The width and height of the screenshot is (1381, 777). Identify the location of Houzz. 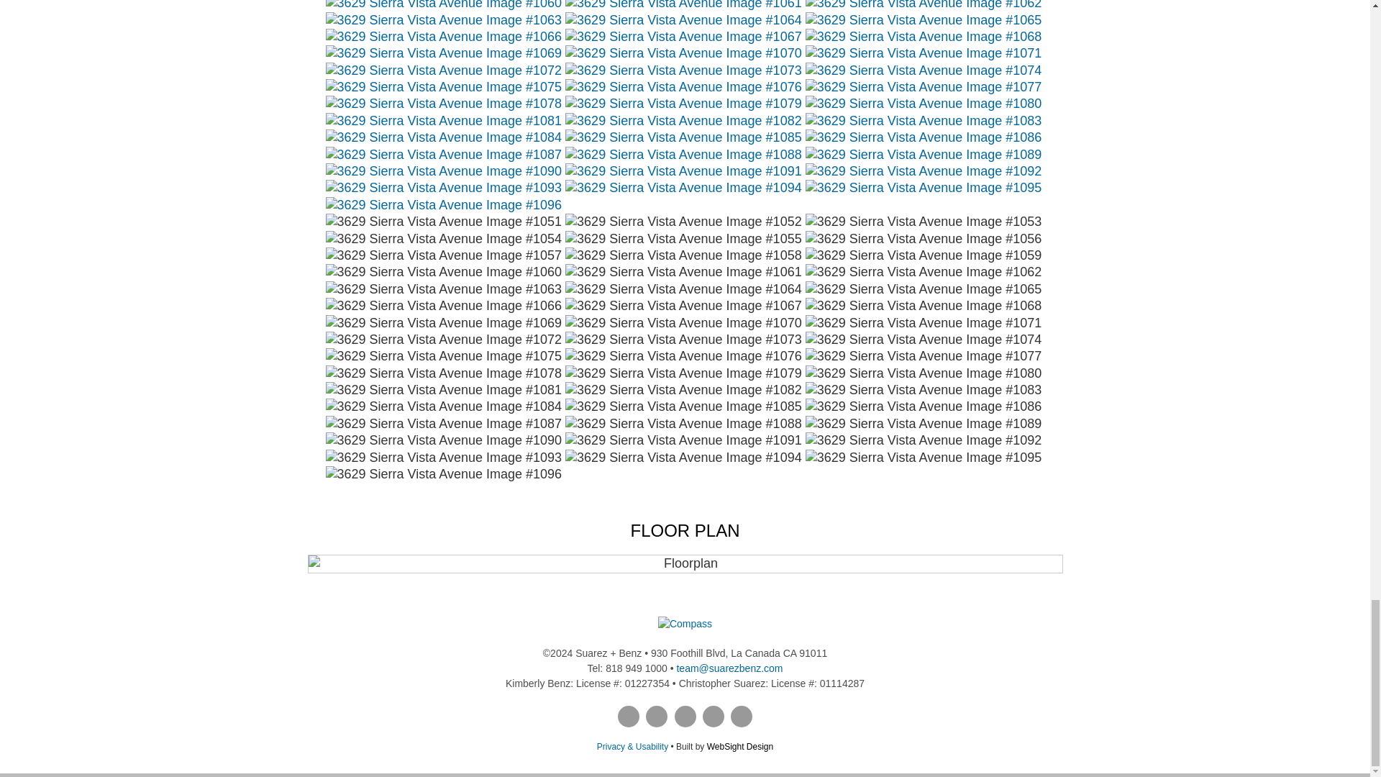
(741, 716).